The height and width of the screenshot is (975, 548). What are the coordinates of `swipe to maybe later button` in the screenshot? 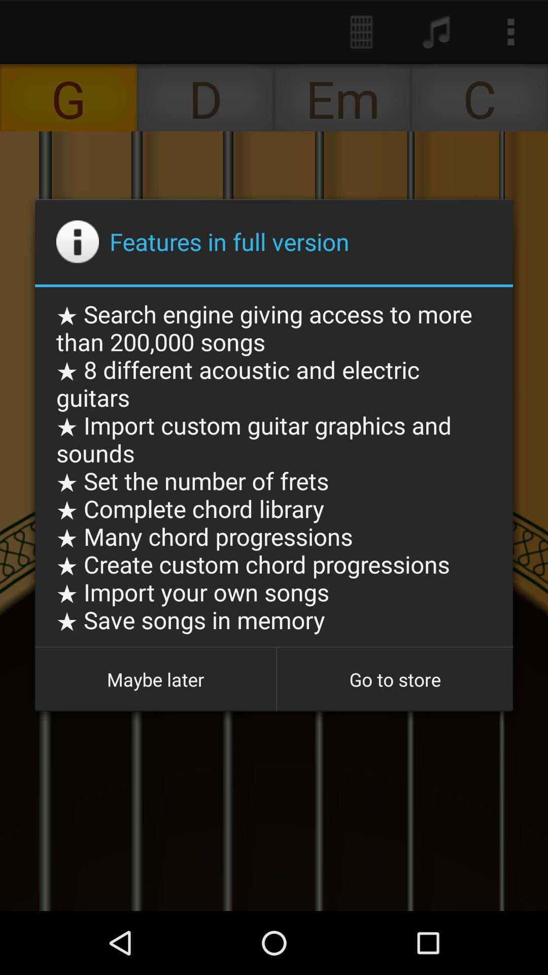 It's located at (155, 679).